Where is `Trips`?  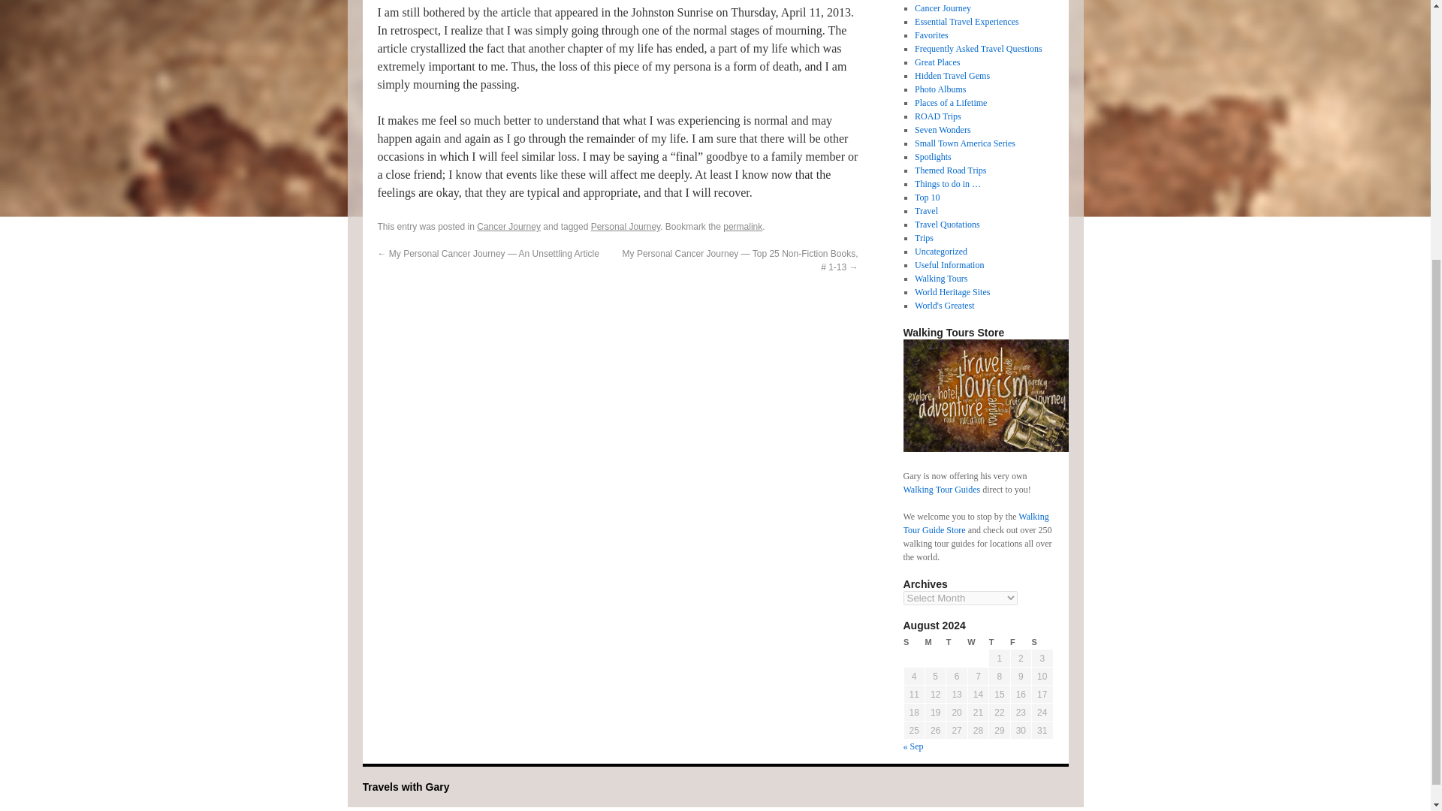 Trips is located at coordinates (924, 237).